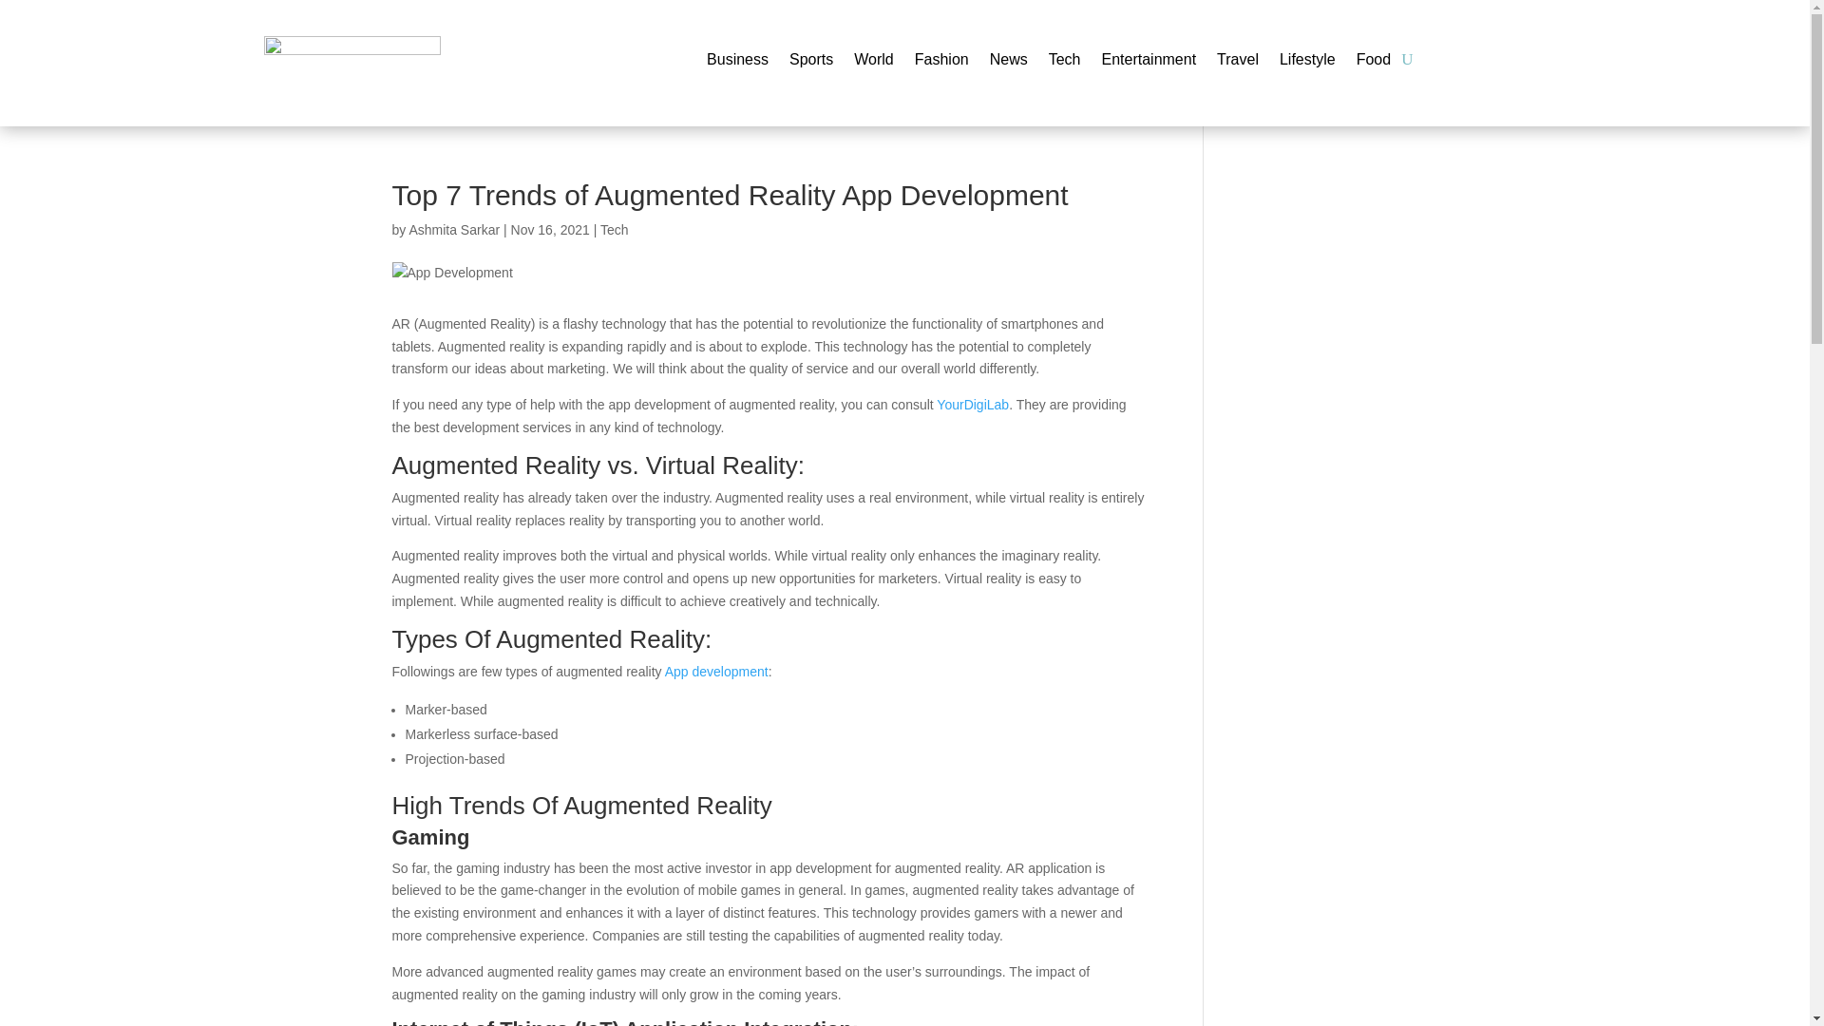 The width and height of the screenshot is (1824, 1026). What do you see at coordinates (454, 230) in the screenshot?
I see `Posts by Ashmita Sarkar` at bounding box center [454, 230].